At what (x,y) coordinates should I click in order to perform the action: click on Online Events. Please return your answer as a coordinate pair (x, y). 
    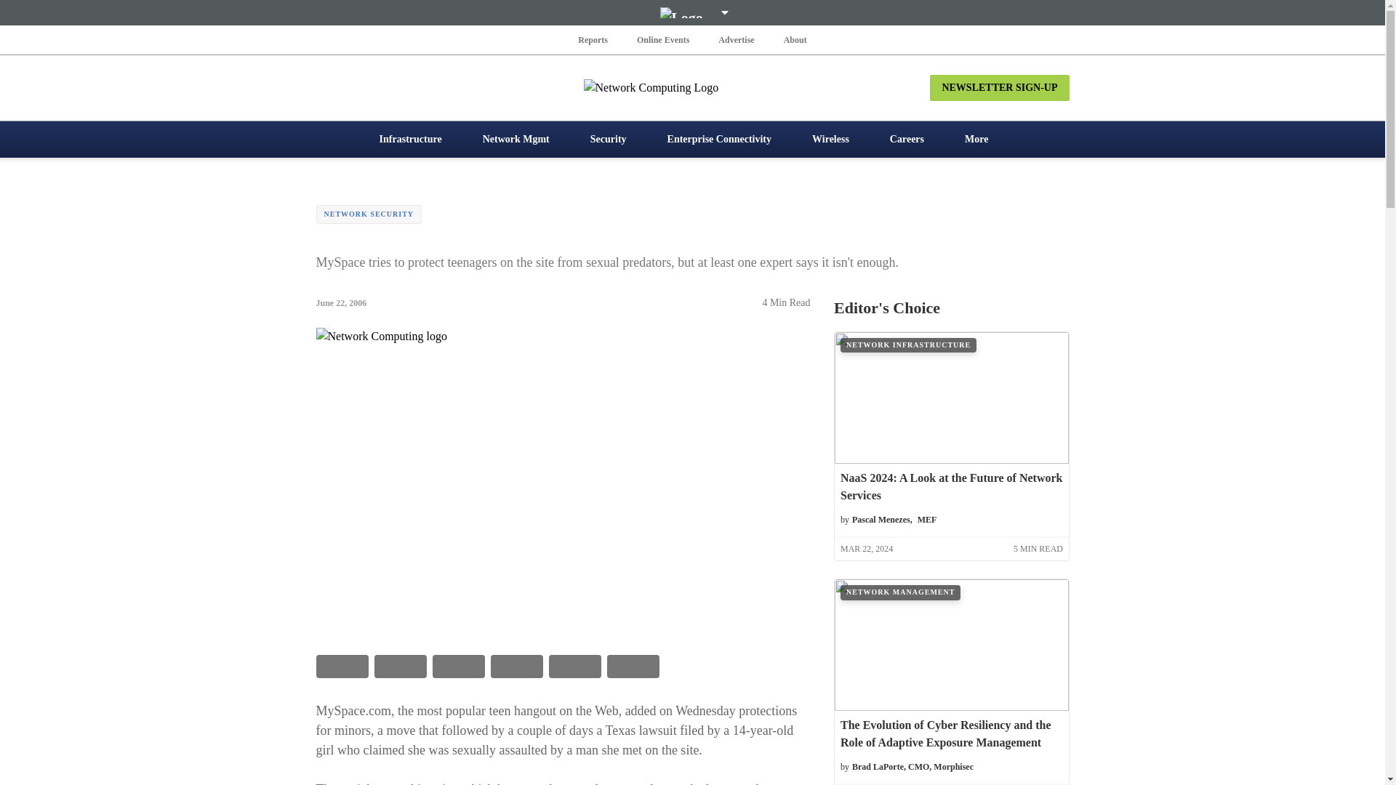
    Looking at the image, I should click on (663, 39).